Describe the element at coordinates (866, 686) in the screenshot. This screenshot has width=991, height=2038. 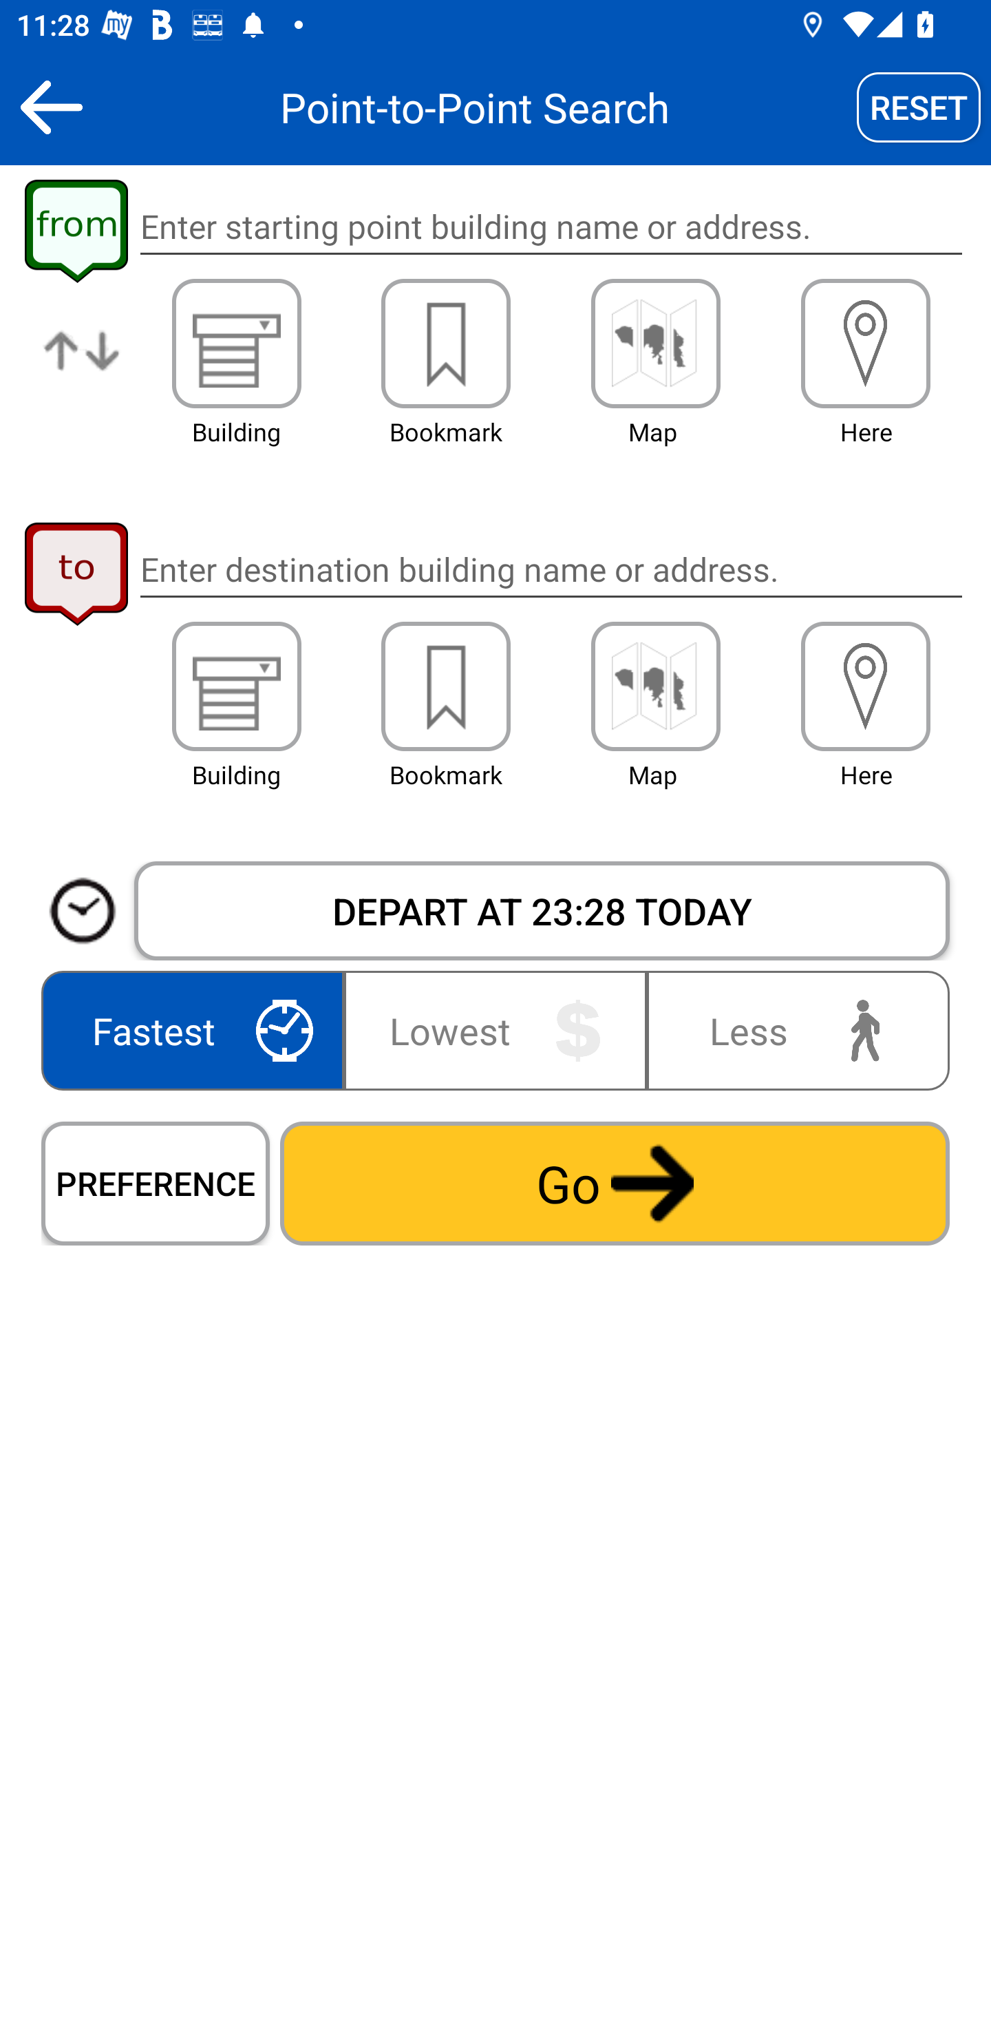
I see `Here` at that location.